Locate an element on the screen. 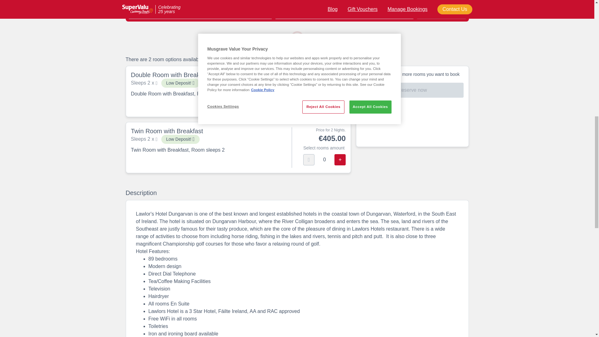 This screenshot has width=599, height=337. Reserve now is located at coordinates (412, 90).